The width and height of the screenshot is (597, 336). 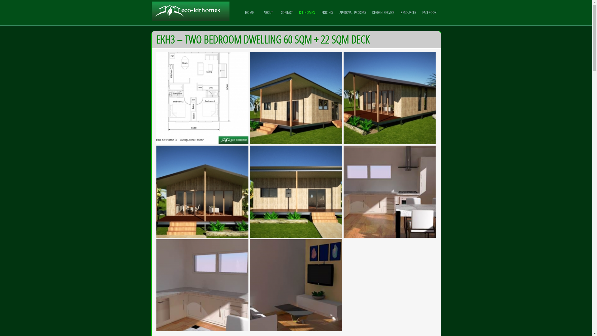 What do you see at coordinates (390, 98) in the screenshot?
I see `Kit 3 exterior perspective` at bounding box center [390, 98].